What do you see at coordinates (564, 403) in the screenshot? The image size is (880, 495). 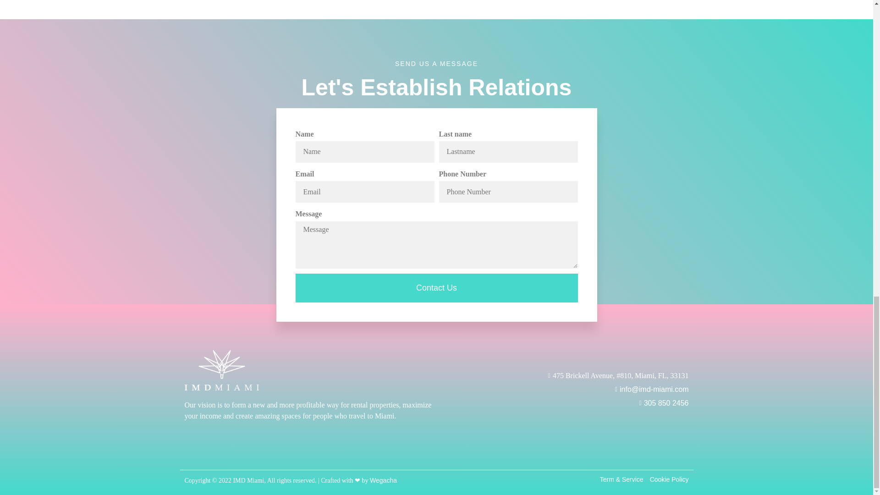 I see `305 850 2456` at bounding box center [564, 403].